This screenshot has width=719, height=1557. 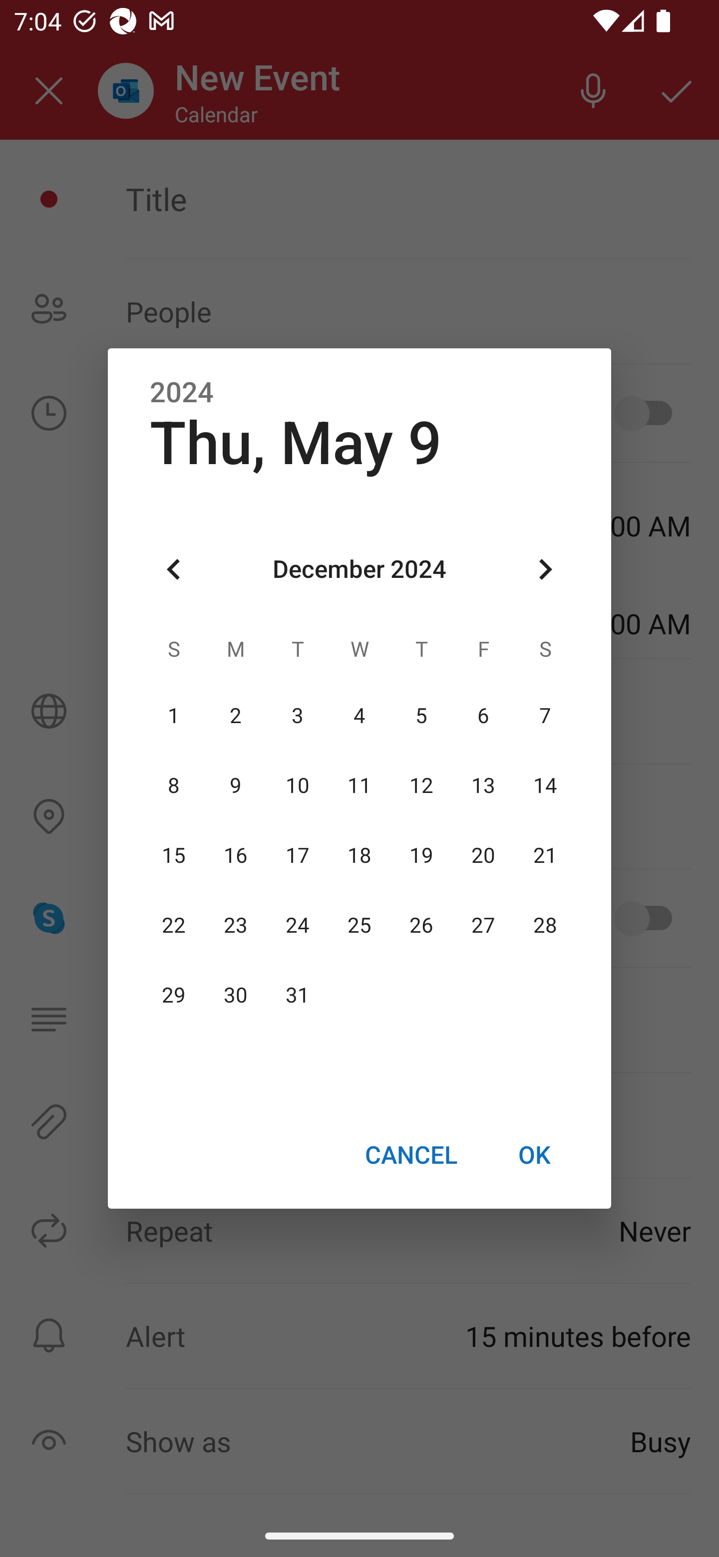 I want to click on 17 17 December 2024, so click(x=298, y=855).